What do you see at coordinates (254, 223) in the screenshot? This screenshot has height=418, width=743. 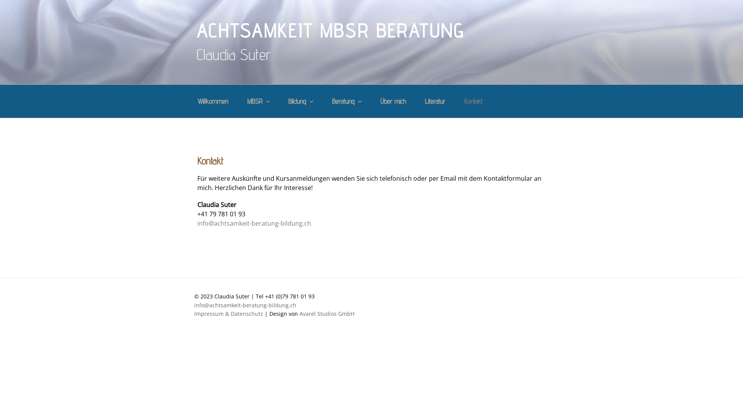 I see `info@achtsamkeit-beratung-bildung.ch` at bounding box center [254, 223].